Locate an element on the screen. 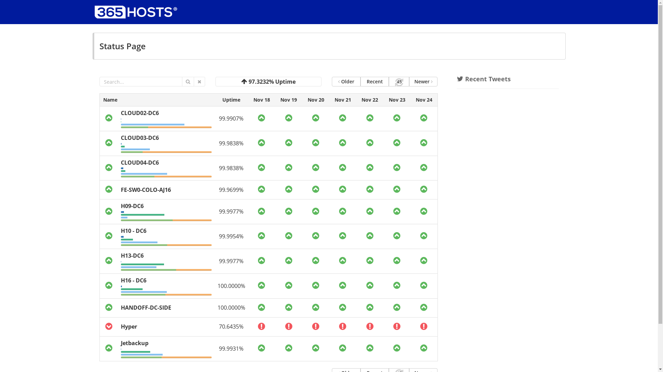 The image size is (663, 372). 99.9931% is located at coordinates (231, 349).